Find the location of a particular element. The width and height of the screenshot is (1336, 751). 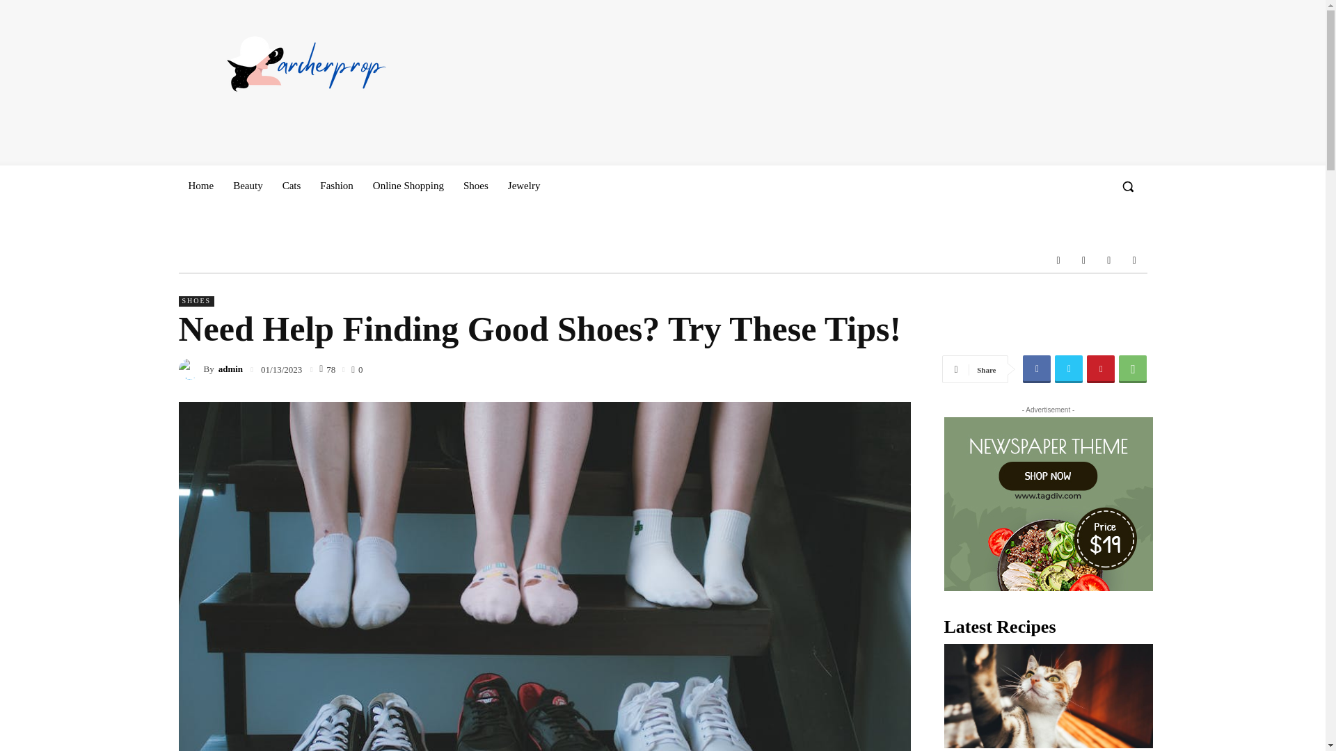

Youtube is located at coordinates (1134, 260).